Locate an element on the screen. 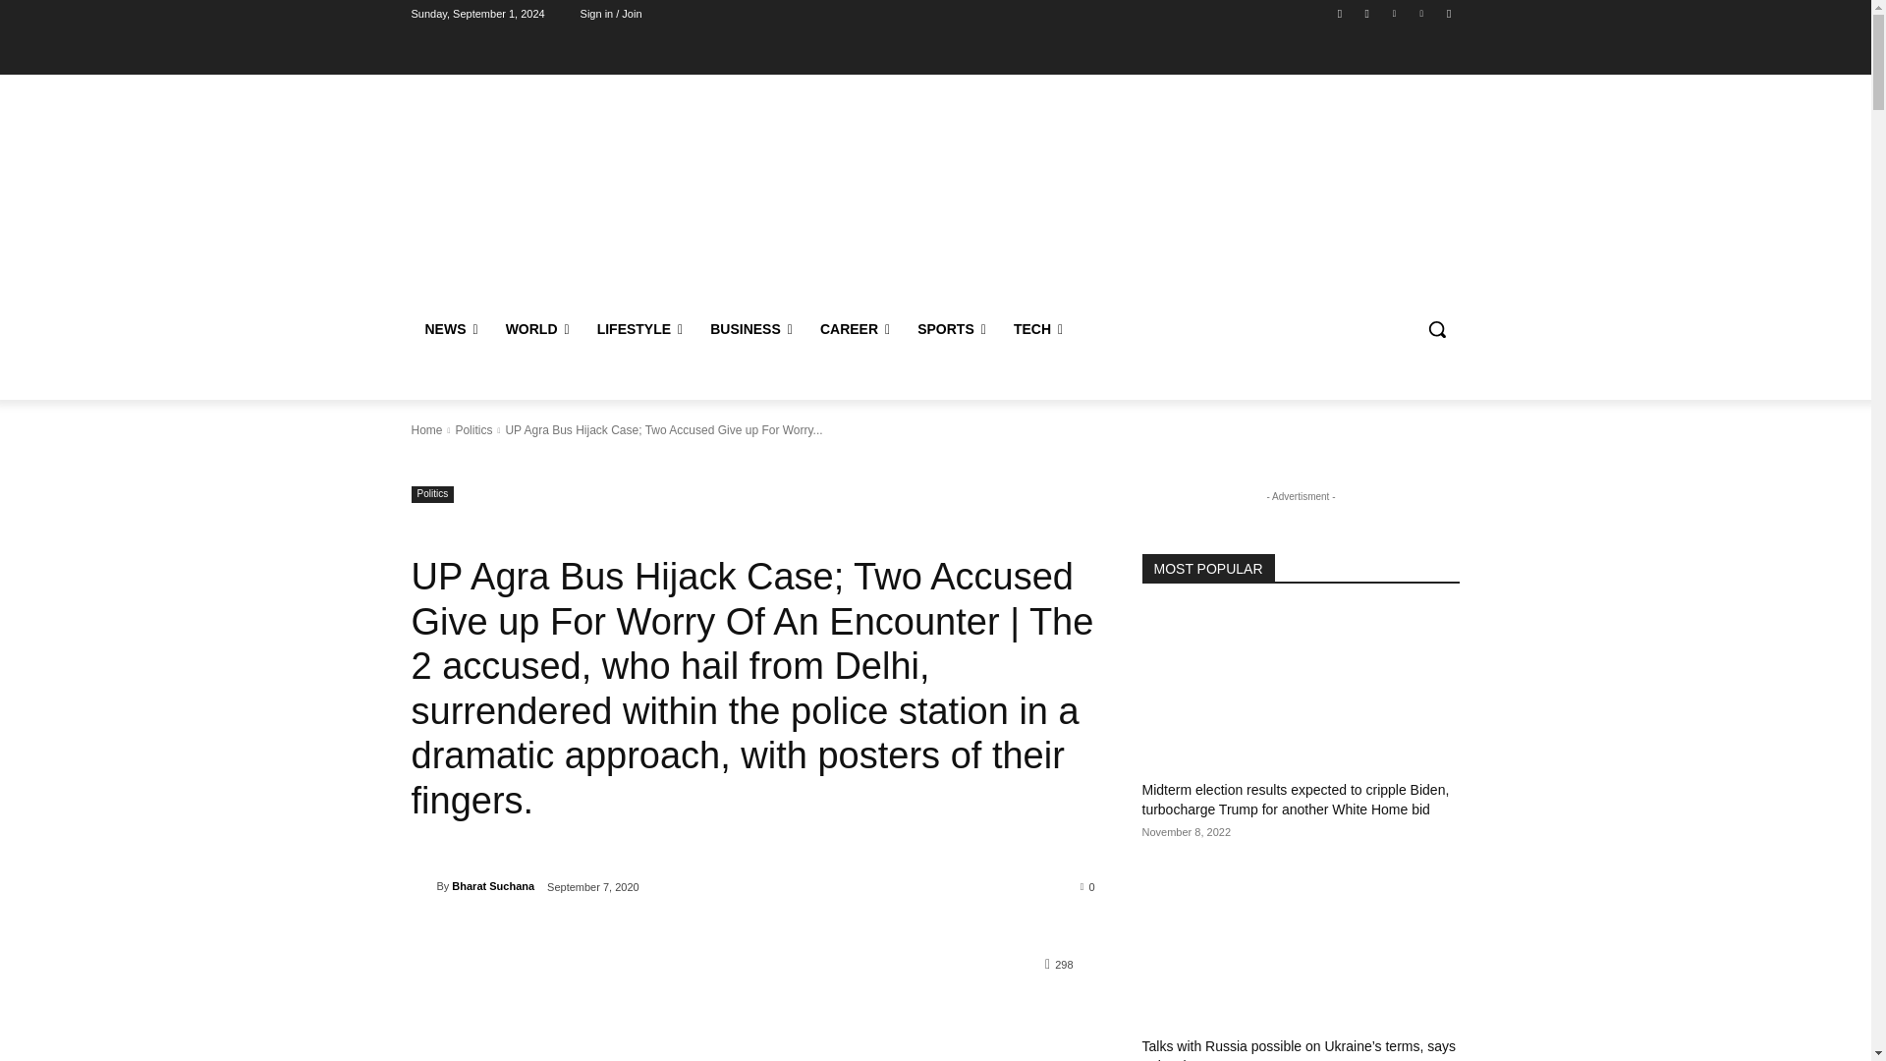 This screenshot has width=1886, height=1061. Twitter is located at coordinates (1393, 13).